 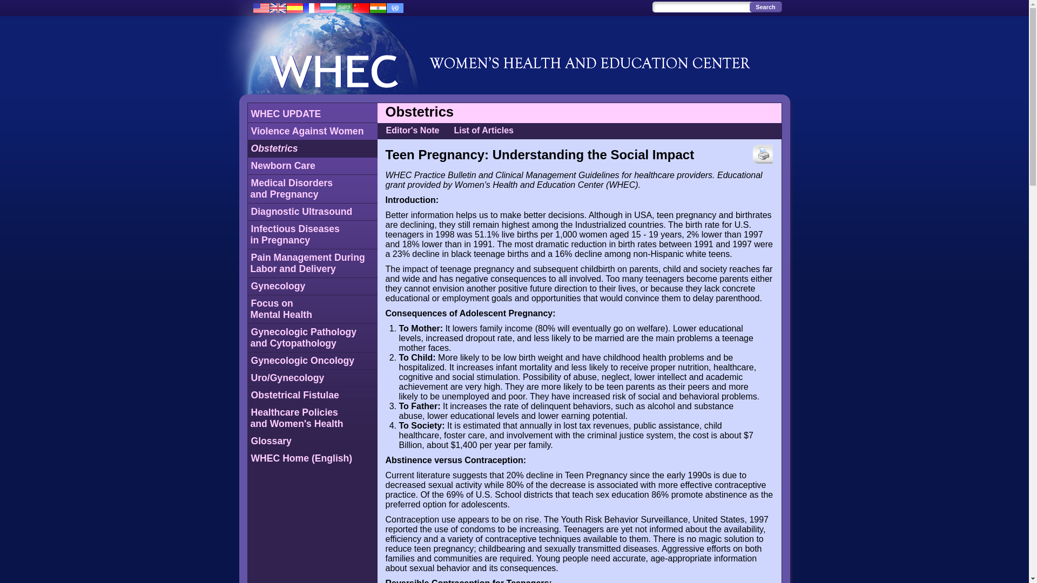 What do you see at coordinates (286, 113) in the screenshot?
I see `Editor's Note` at bounding box center [286, 113].